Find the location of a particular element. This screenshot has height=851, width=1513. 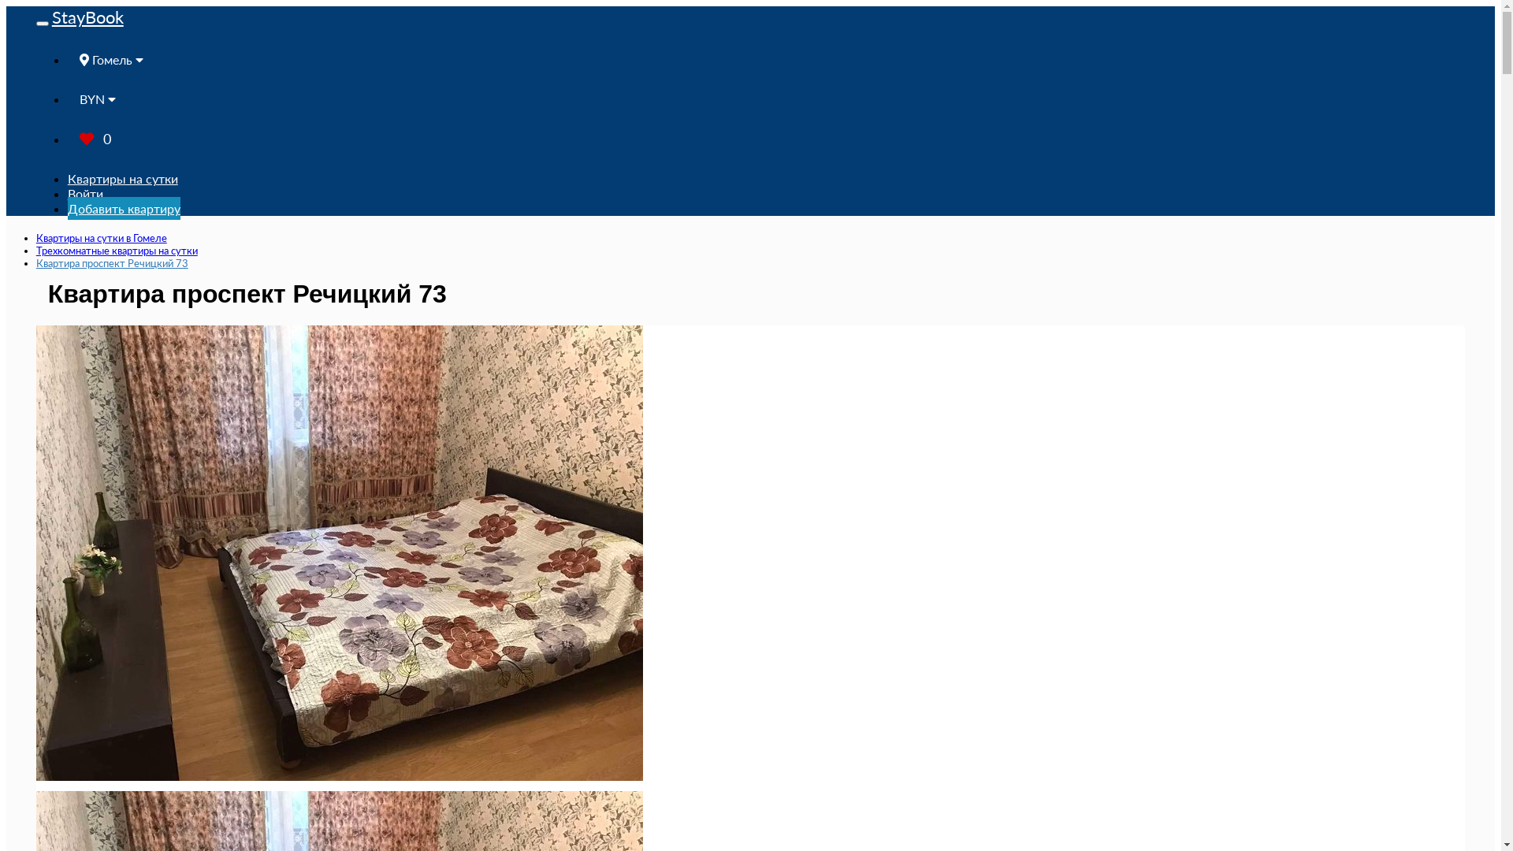

0 is located at coordinates (95, 139).